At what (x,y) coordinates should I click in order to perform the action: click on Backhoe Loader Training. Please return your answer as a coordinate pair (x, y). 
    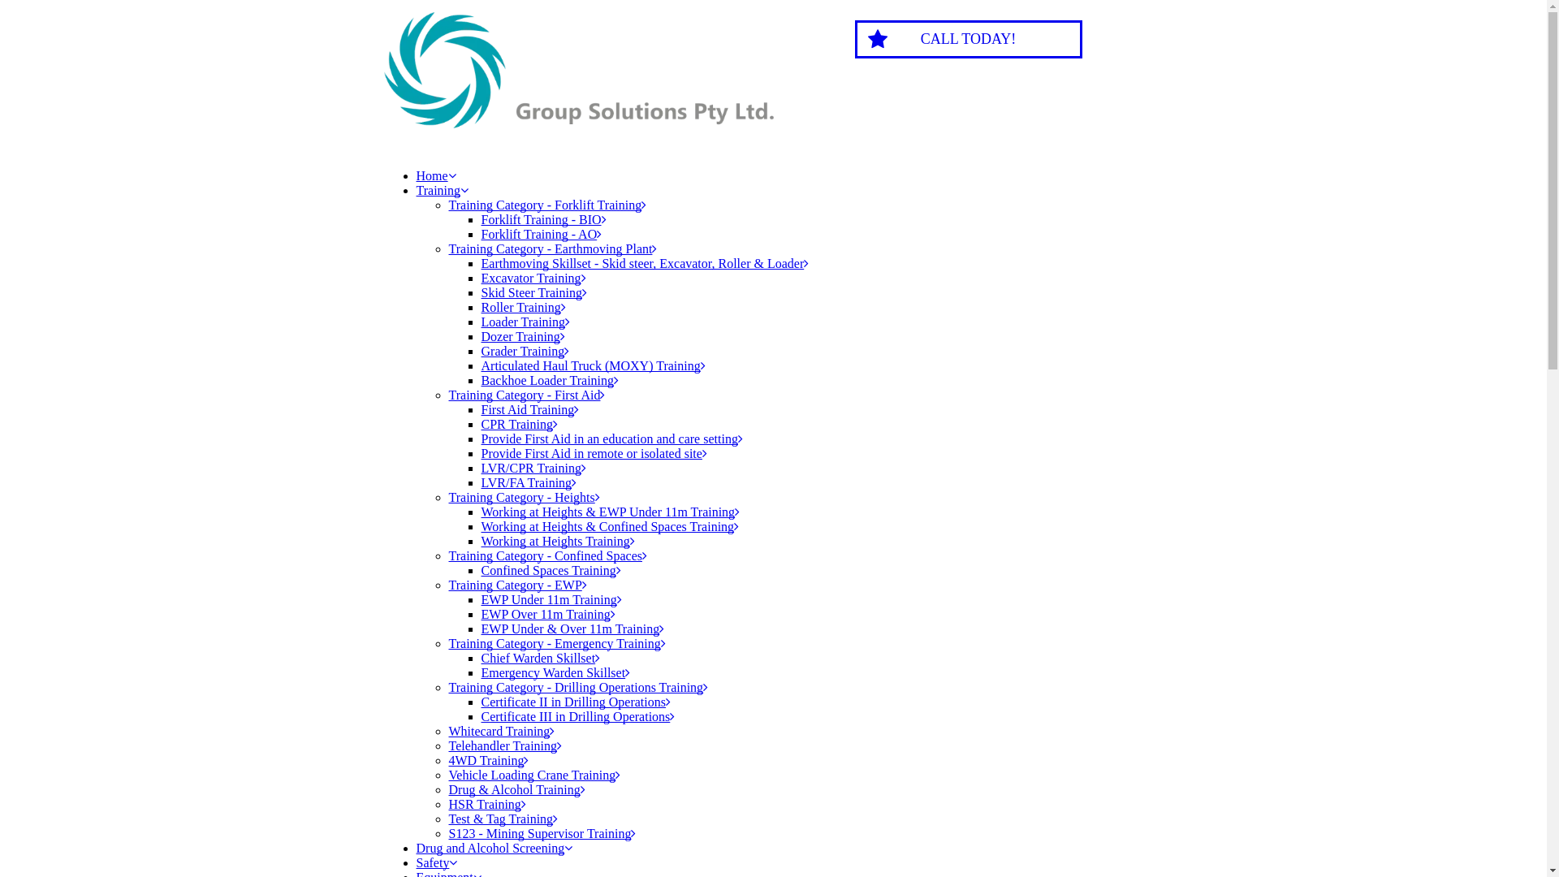
    Looking at the image, I should click on (550, 380).